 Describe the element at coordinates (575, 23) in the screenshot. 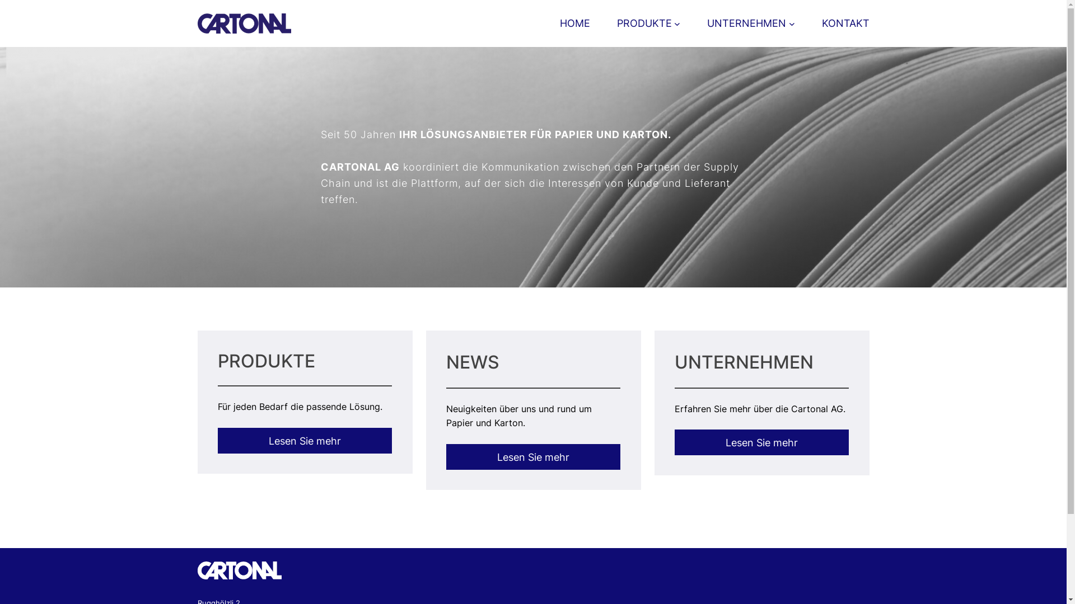

I see `HOME` at that location.